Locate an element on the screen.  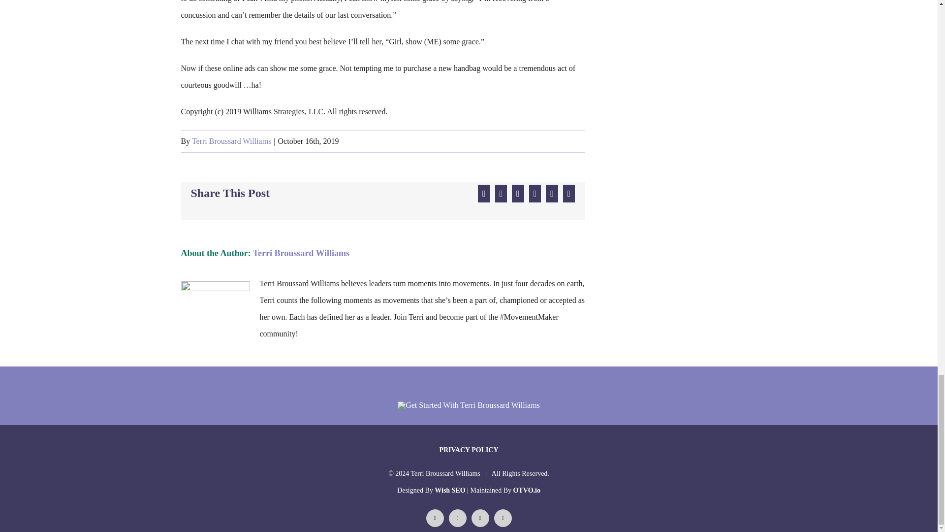
Twitter is located at coordinates (458, 518).